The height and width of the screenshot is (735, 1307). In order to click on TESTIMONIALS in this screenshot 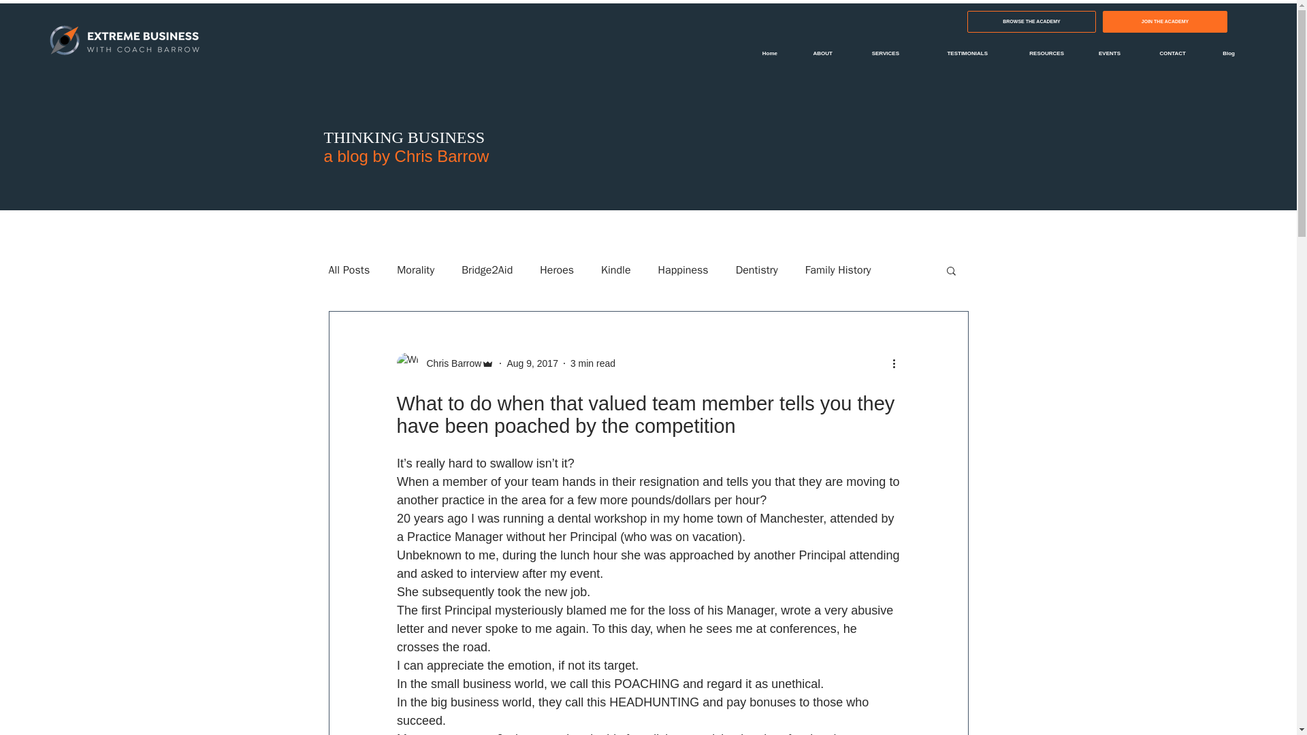, I will do `click(954, 53)`.